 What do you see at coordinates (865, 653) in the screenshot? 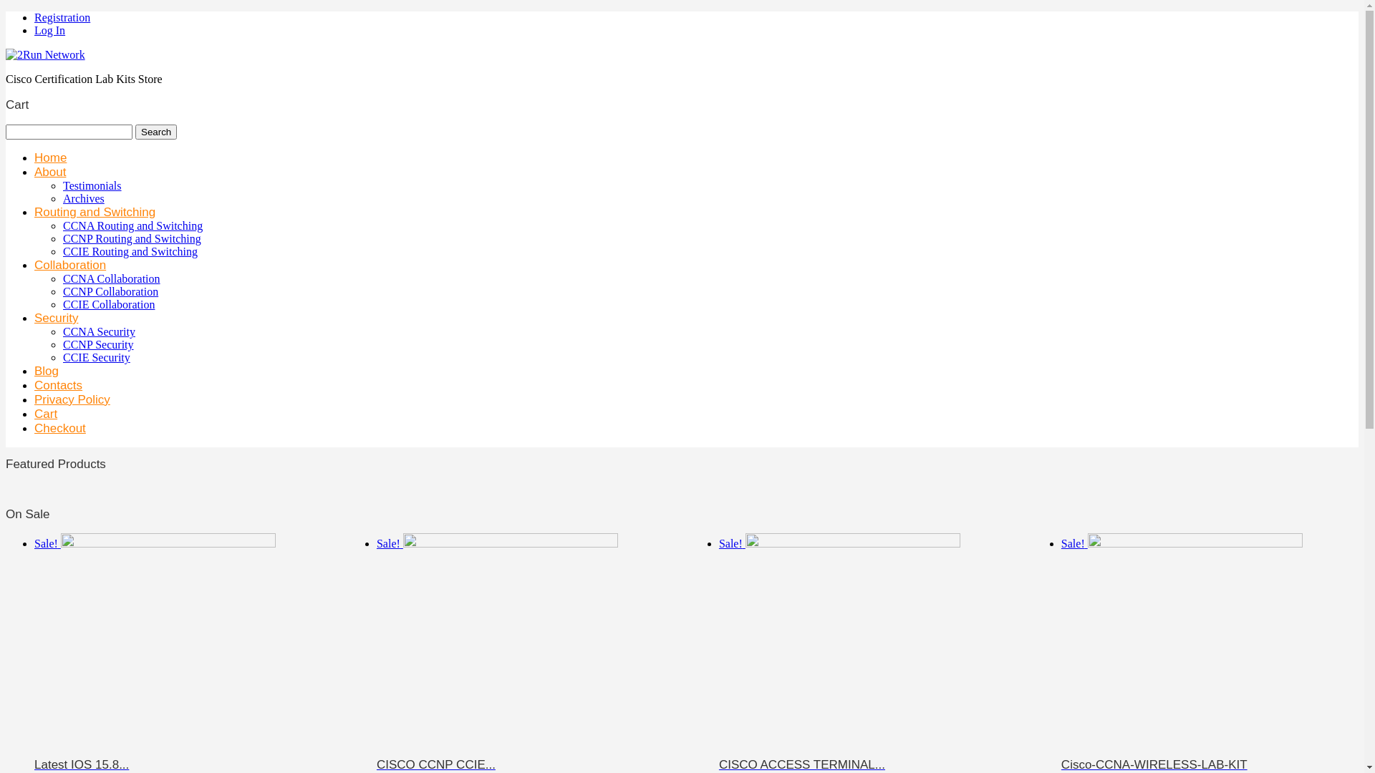
I see `Sale!
CISCO ACCESS TERMINAL...` at bounding box center [865, 653].